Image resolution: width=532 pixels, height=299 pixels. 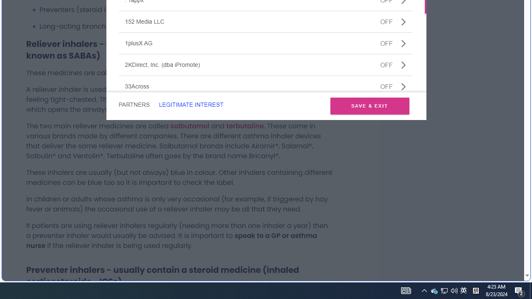 What do you see at coordinates (190, 125) in the screenshot?
I see `salbutamol` at bounding box center [190, 125].